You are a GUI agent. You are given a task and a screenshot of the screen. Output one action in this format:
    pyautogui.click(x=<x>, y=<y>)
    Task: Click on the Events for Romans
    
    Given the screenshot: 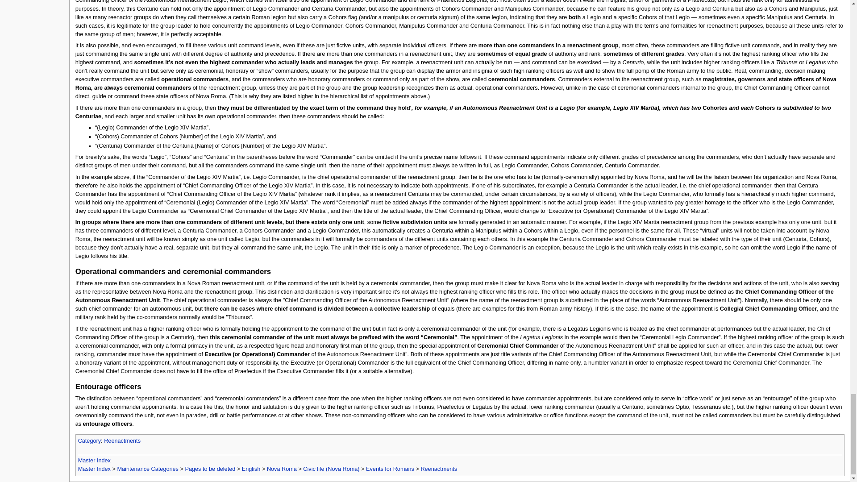 What is the action you would take?
    pyautogui.click(x=390, y=469)
    